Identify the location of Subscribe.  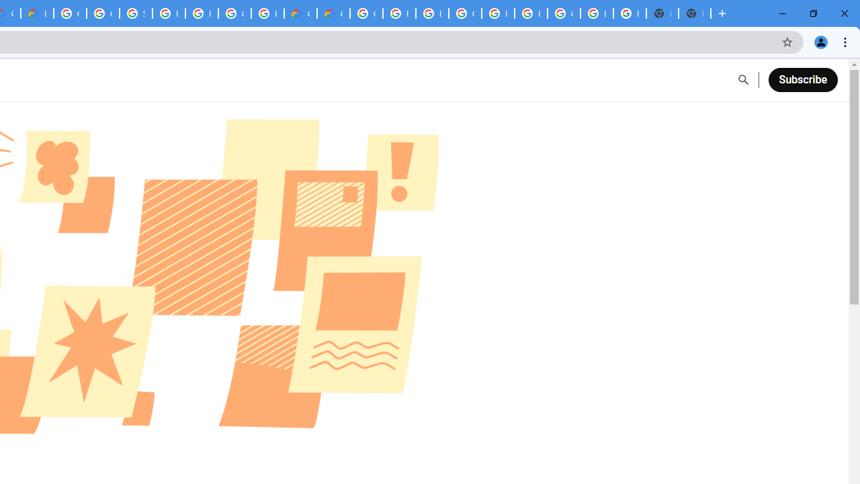
(802, 79).